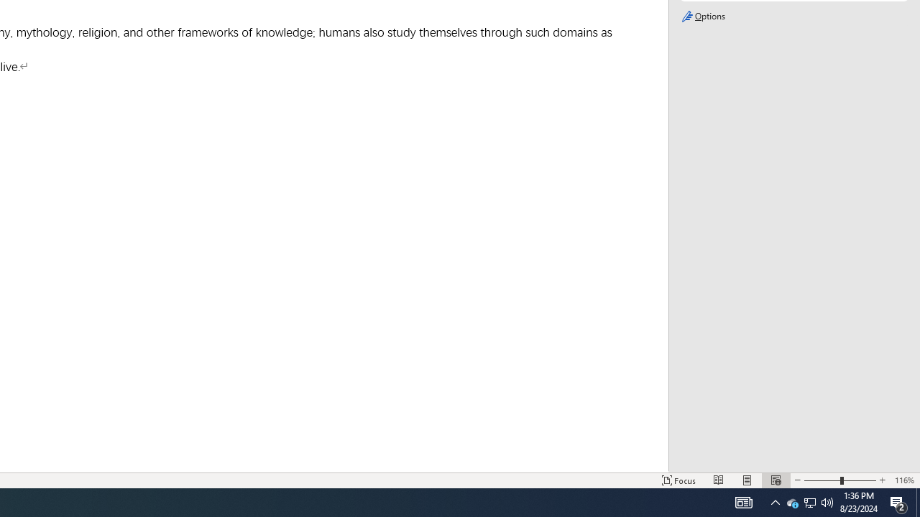  What do you see at coordinates (678, 480) in the screenshot?
I see `Focus ` at bounding box center [678, 480].